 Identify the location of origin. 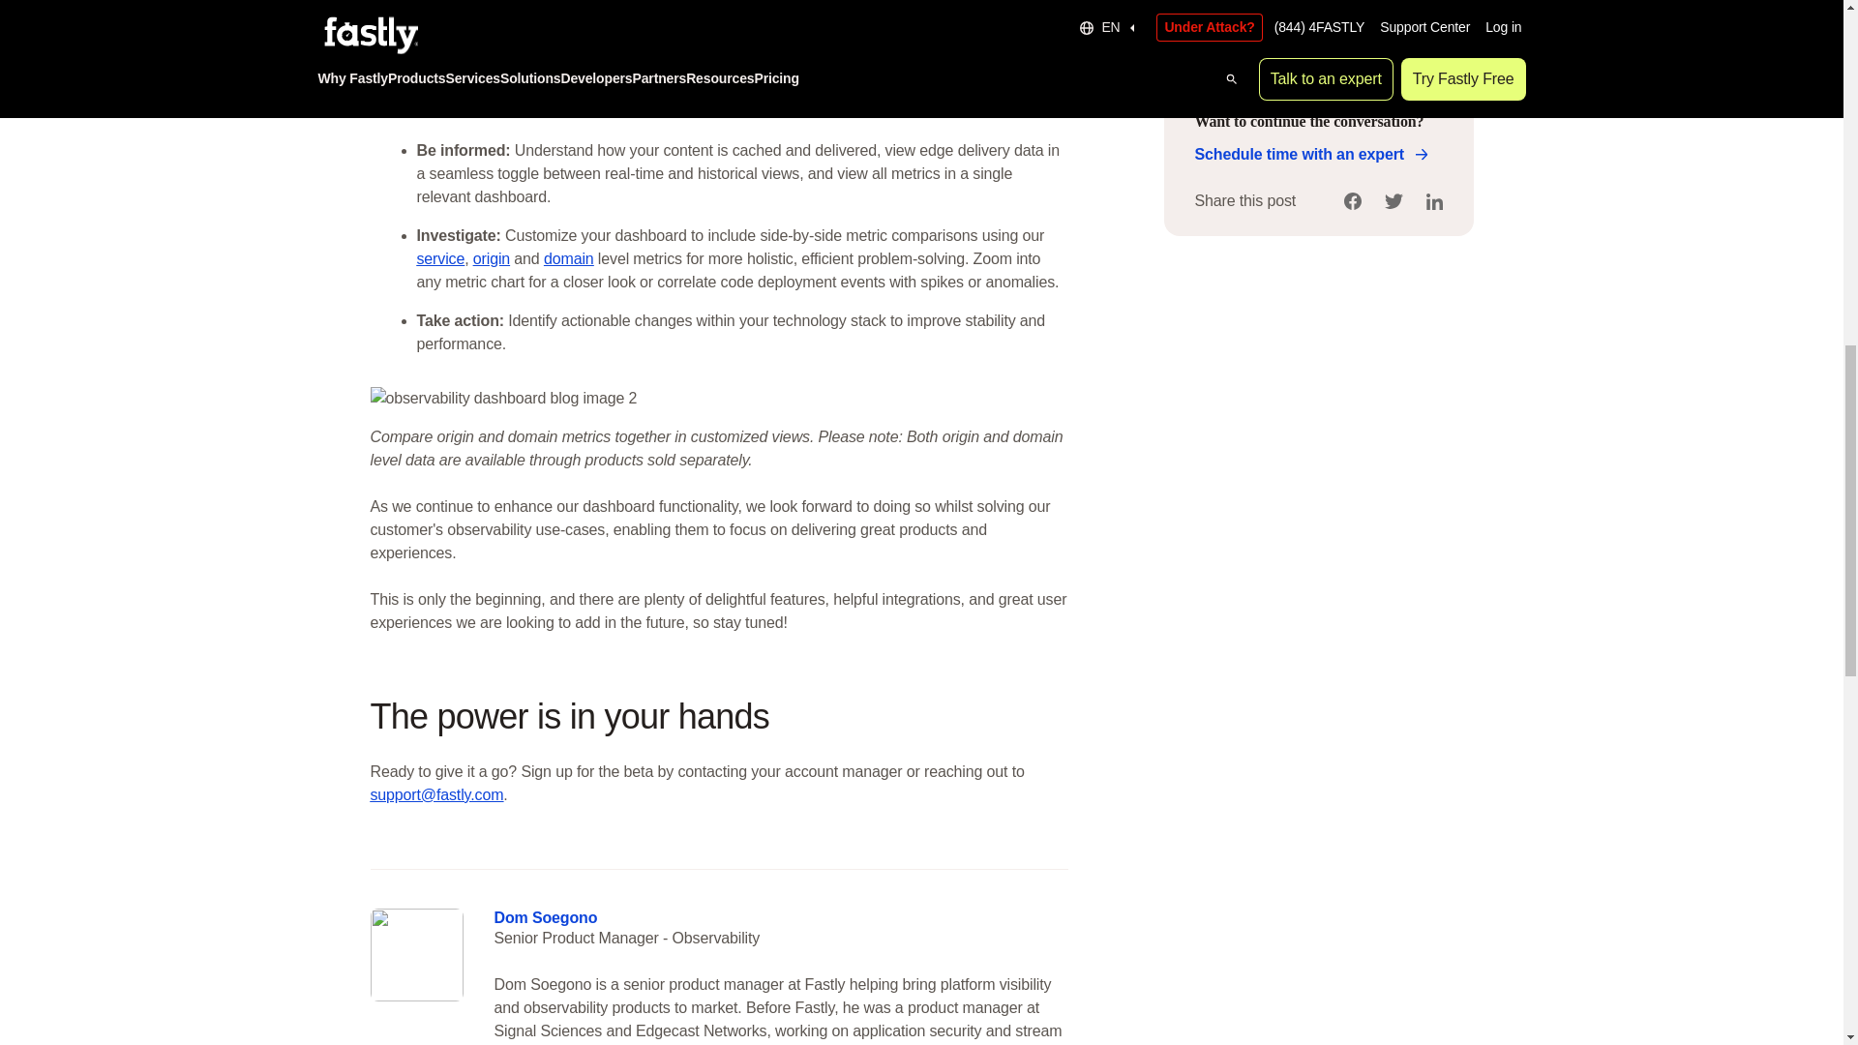
(492, 259).